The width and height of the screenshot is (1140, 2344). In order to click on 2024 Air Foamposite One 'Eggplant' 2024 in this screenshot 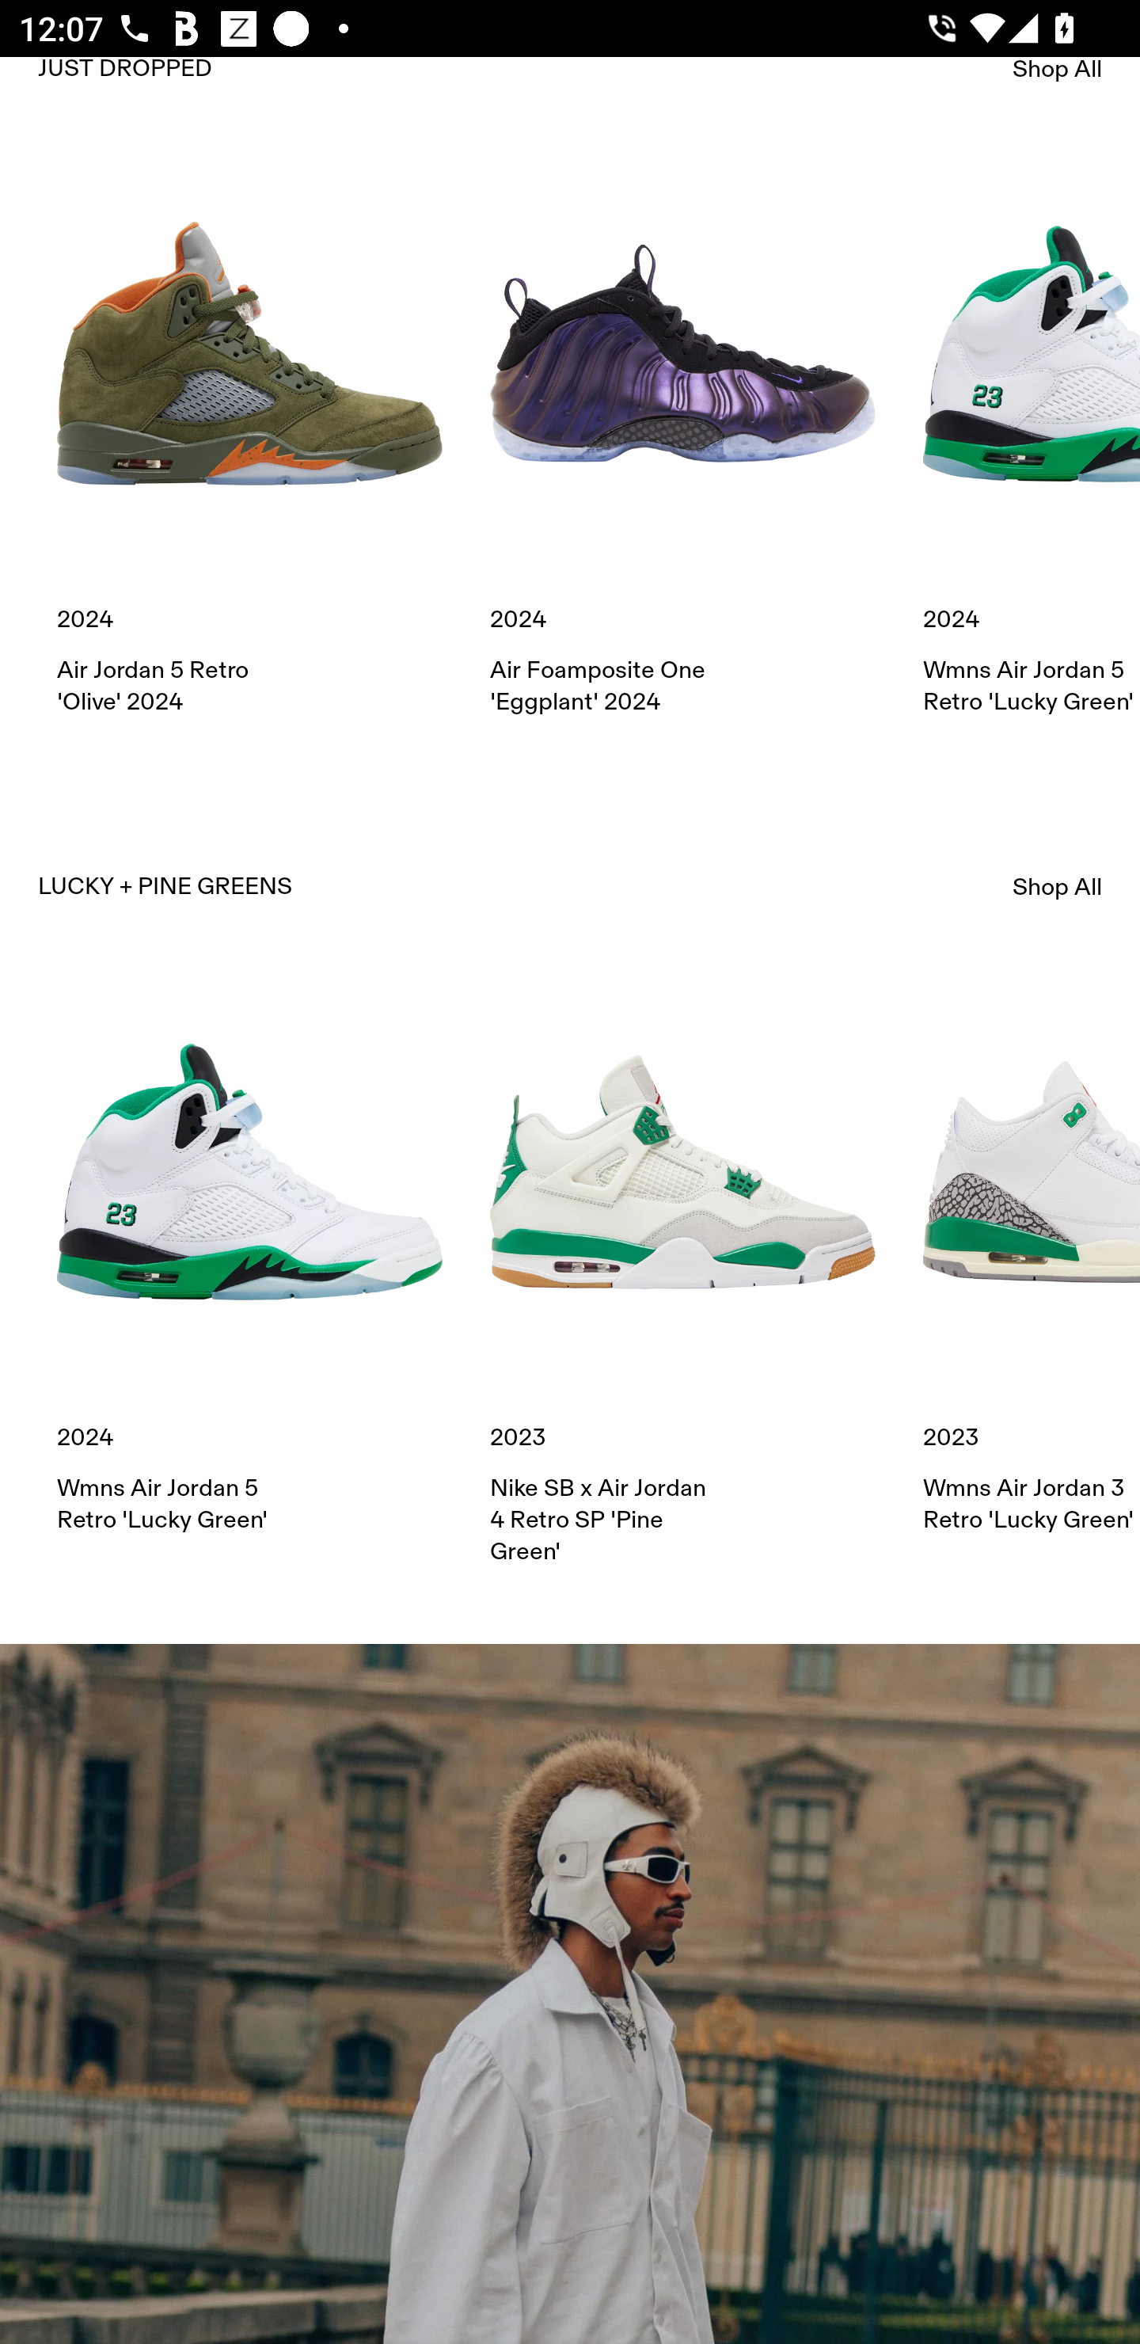, I will do `click(682, 439)`.